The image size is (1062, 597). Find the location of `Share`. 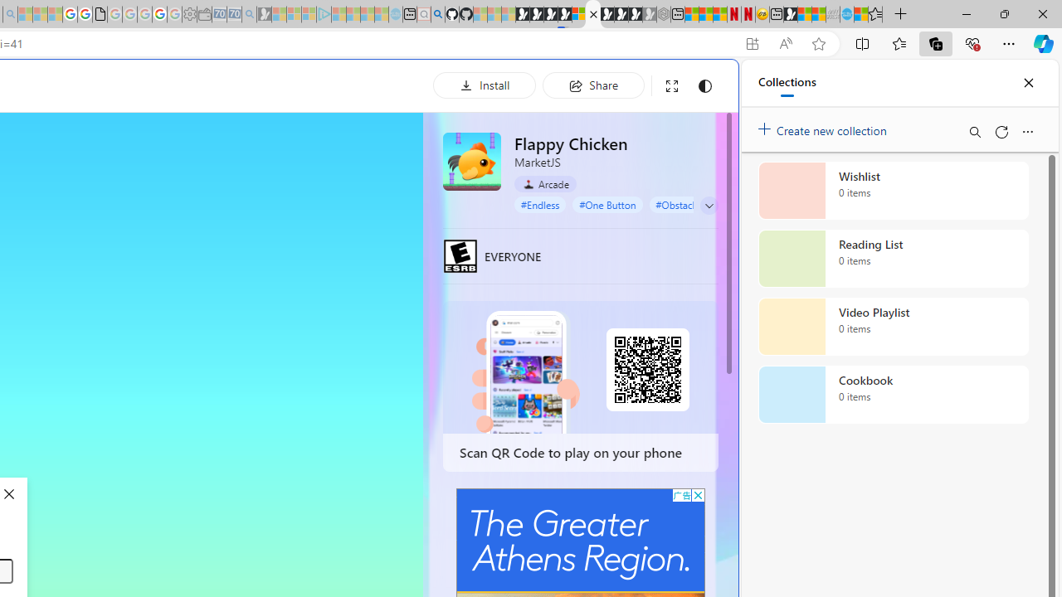

Share is located at coordinates (593, 85).